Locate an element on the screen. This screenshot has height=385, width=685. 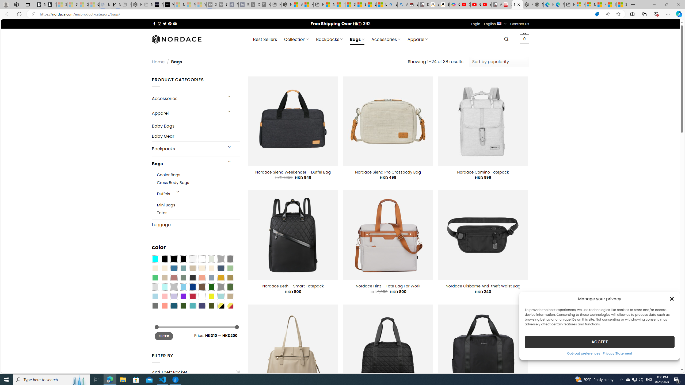
Accessories is located at coordinates (187, 98).